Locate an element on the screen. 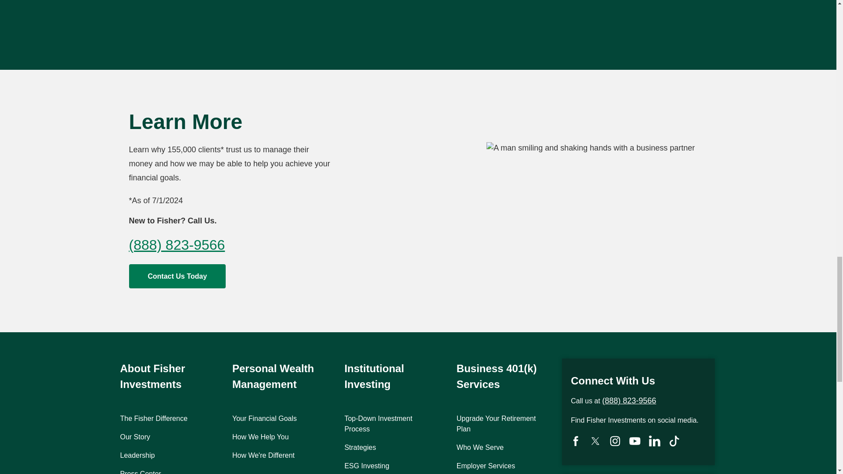  TikTok Icon is located at coordinates (674, 441).